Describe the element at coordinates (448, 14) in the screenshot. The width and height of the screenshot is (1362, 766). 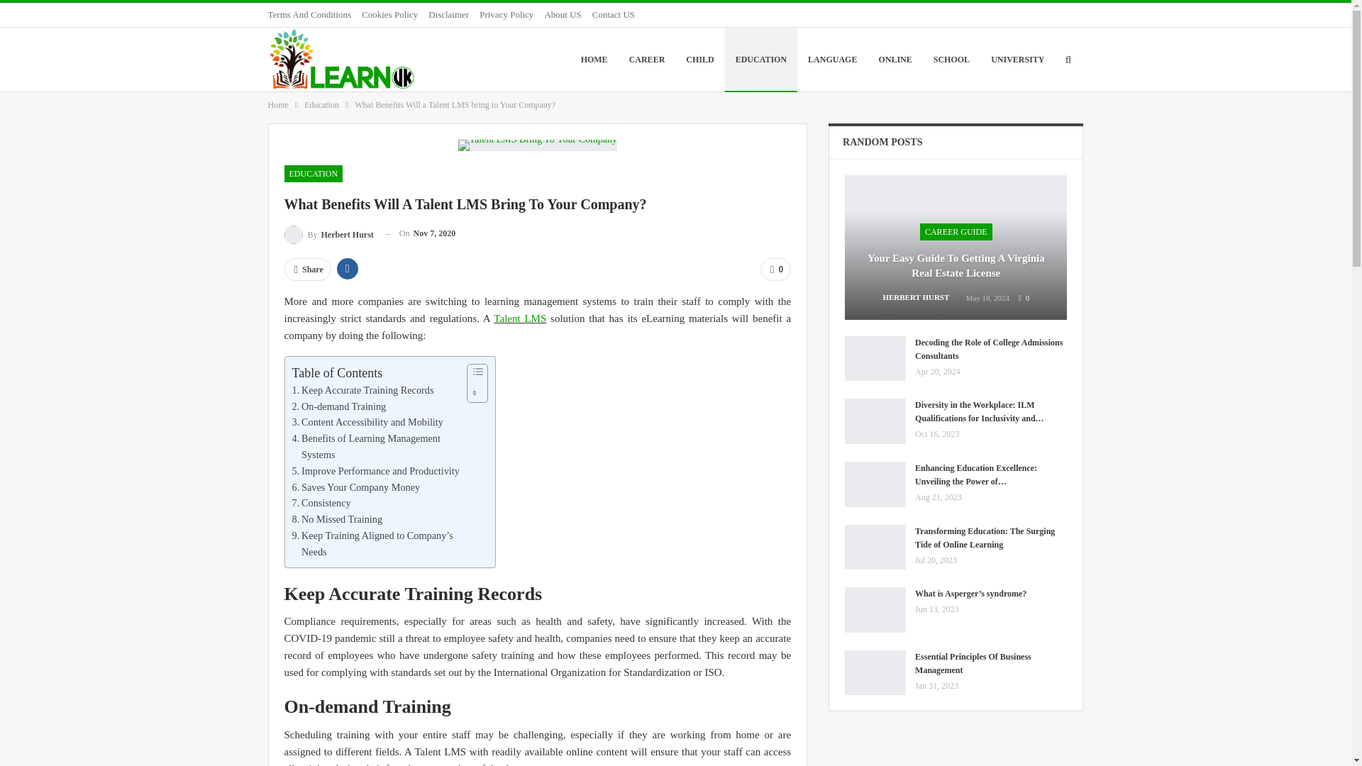
I see `Disclaimer` at that location.